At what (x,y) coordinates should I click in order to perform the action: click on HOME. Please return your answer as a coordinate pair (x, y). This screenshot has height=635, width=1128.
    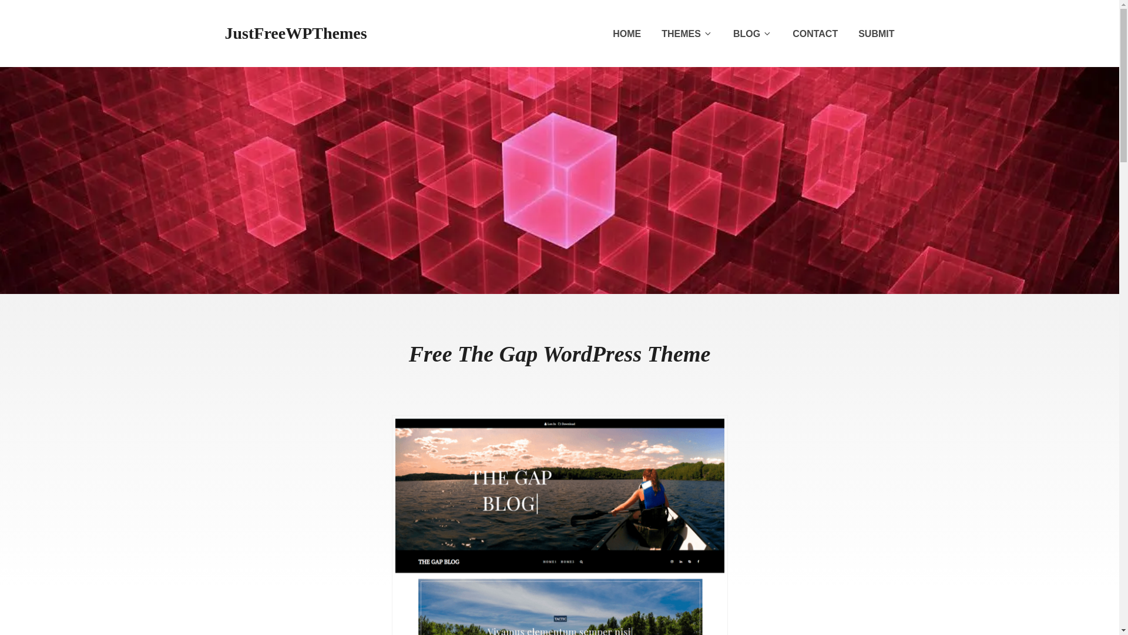
    Looking at the image, I should click on (626, 34).